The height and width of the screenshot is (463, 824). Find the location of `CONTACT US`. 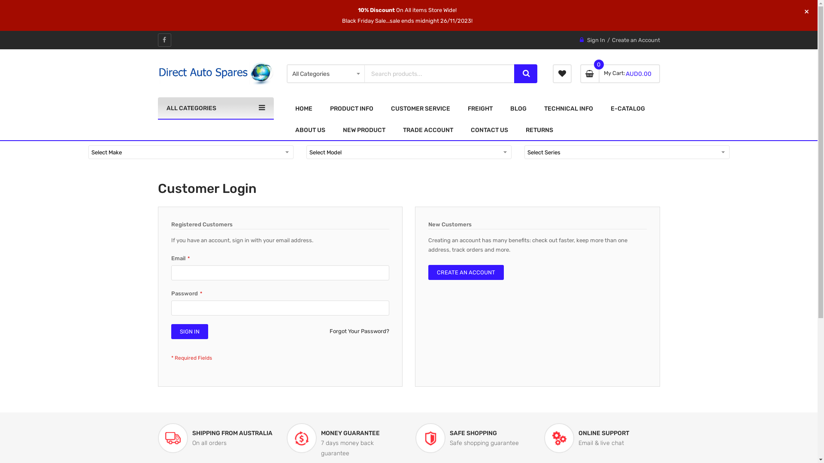

CONTACT US is located at coordinates (489, 130).